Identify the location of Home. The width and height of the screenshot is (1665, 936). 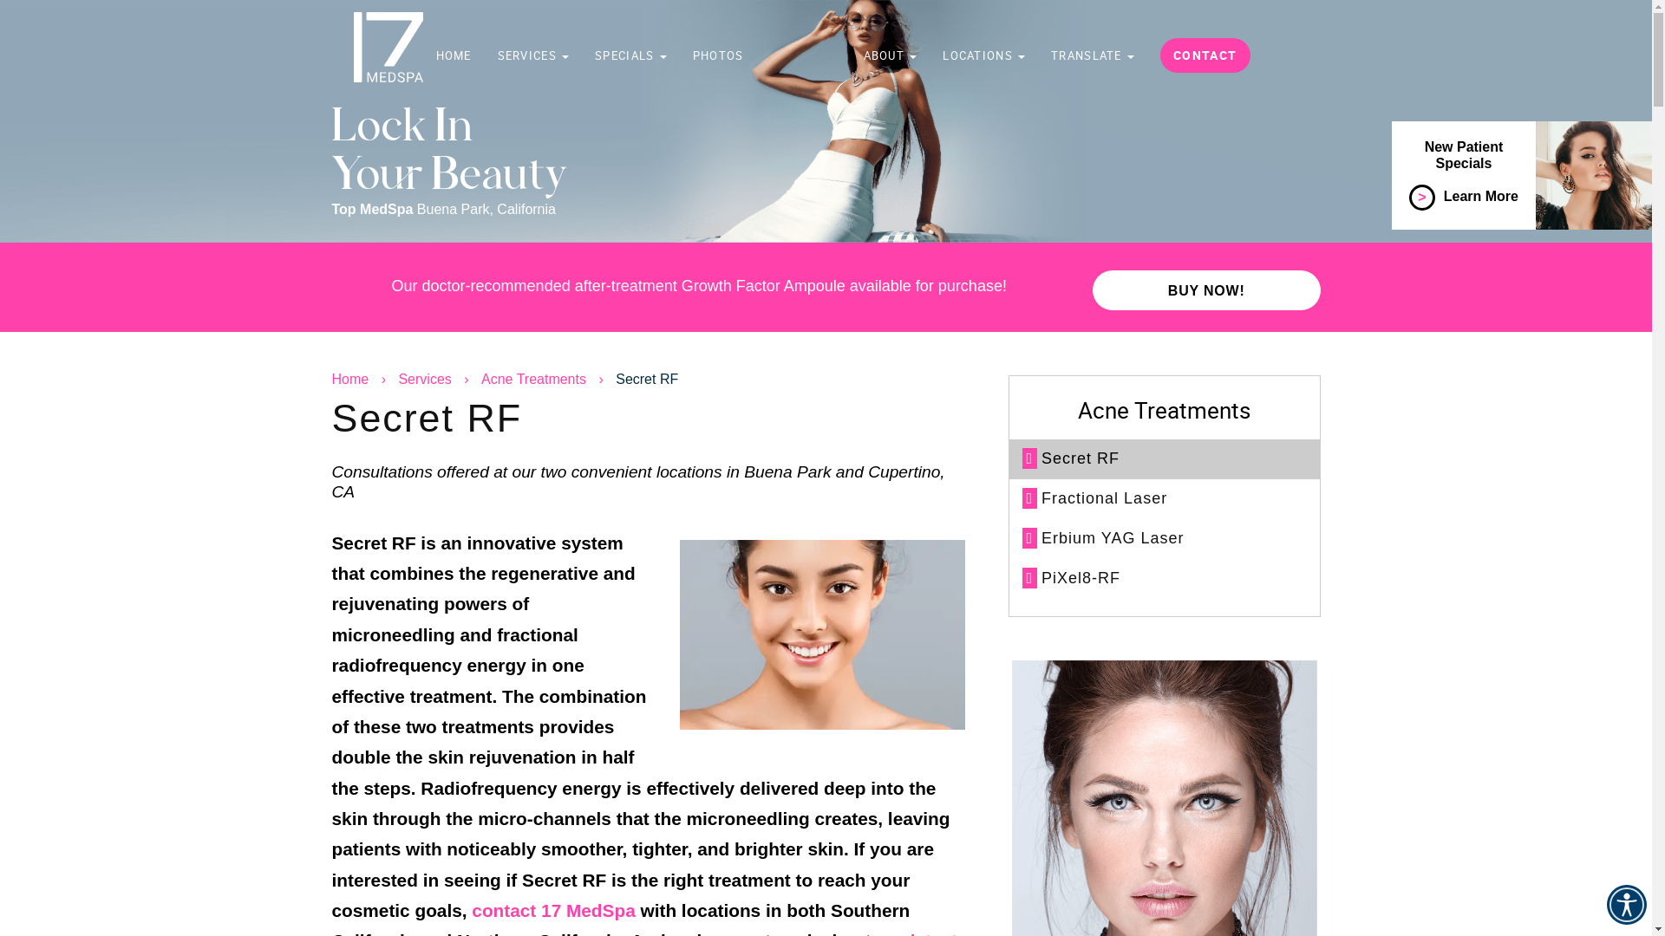
(354, 380).